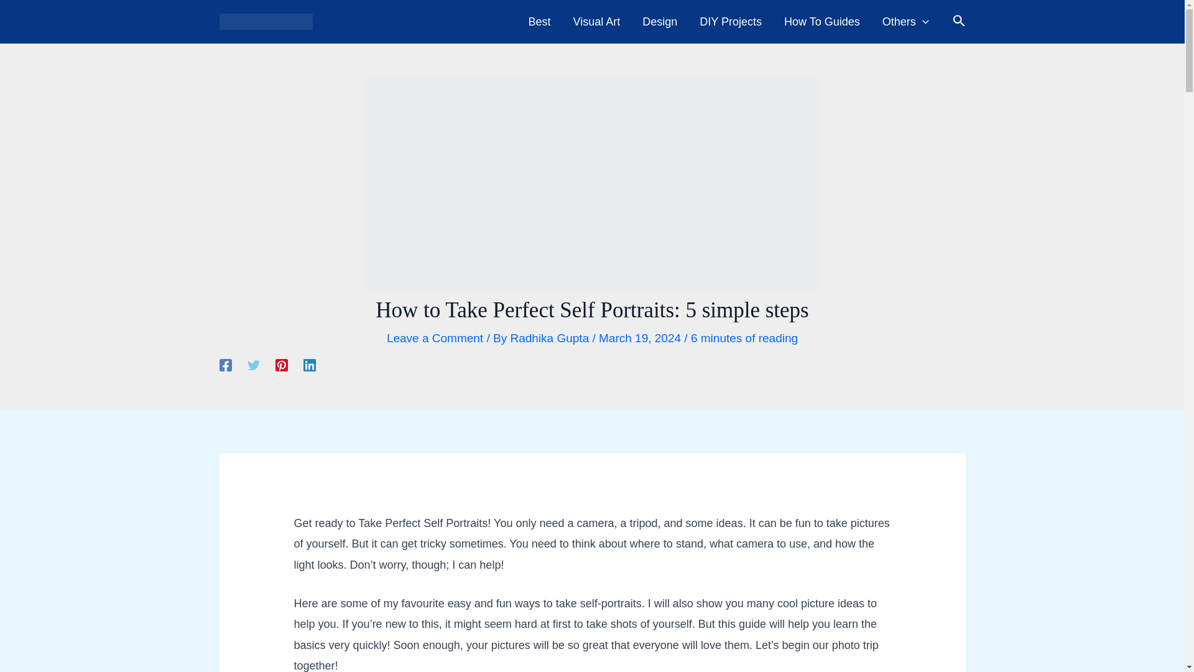  Describe the element at coordinates (730, 22) in the screenshot. I see `DIY Projects` at that location.